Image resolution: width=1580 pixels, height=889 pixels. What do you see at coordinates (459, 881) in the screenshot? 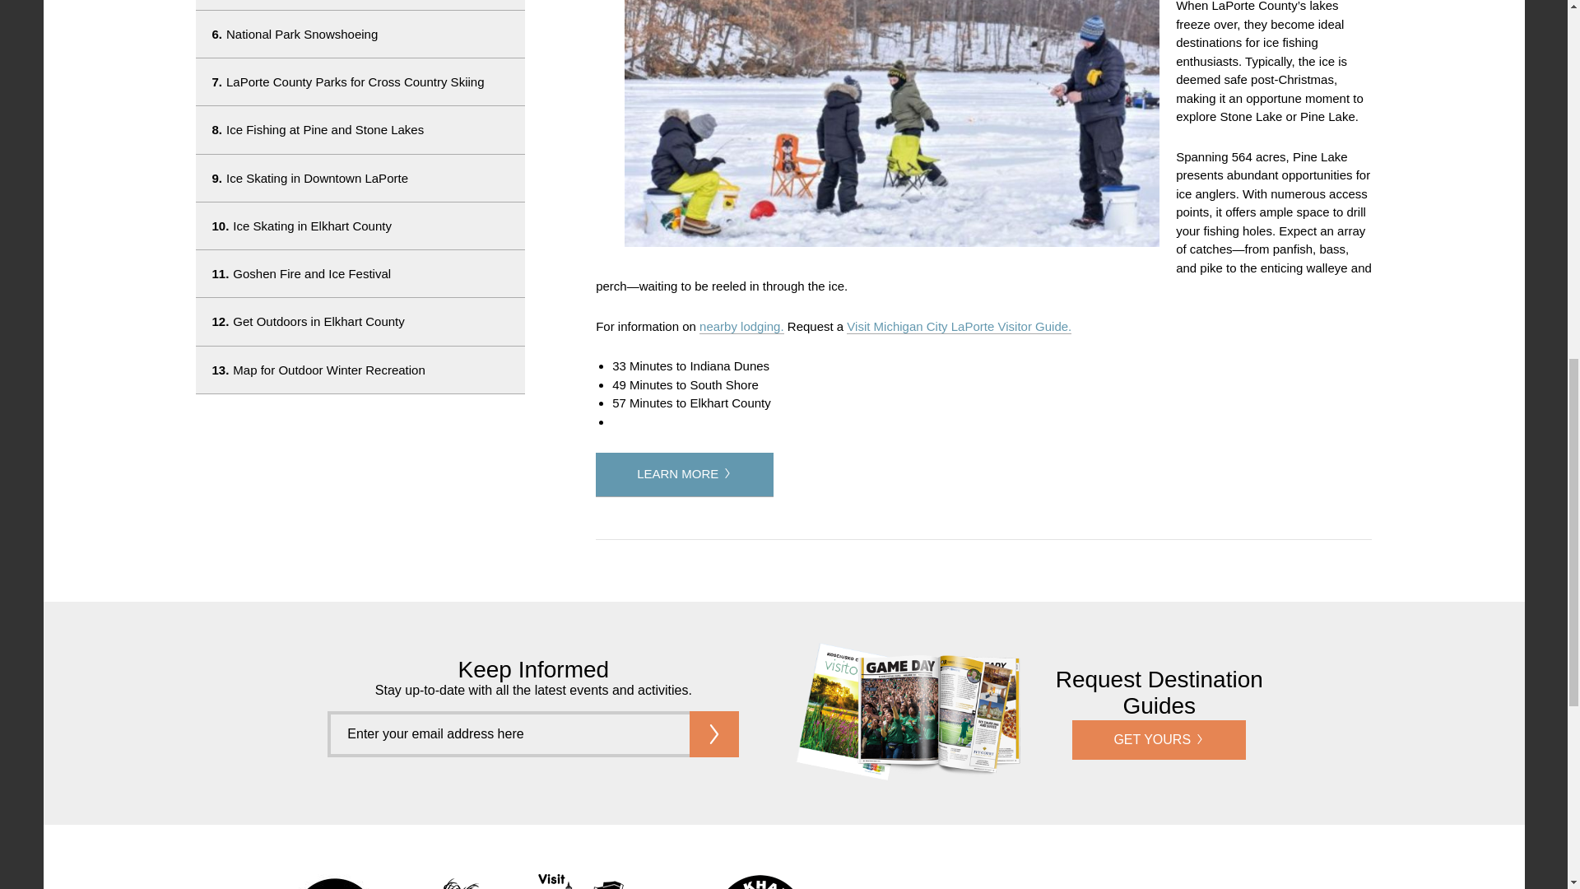
I see `Indiana Dunes` at bounding box center [459, 881].